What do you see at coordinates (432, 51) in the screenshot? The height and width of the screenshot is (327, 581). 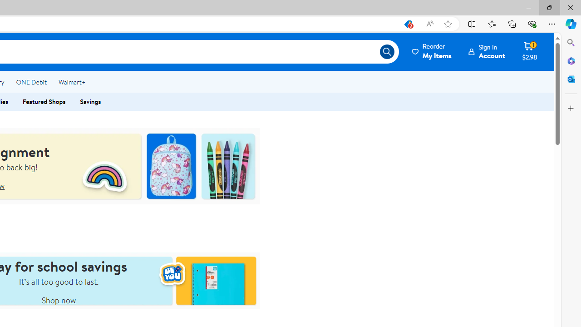 I see `Reorder My Items` at bounding box center [432, 51].